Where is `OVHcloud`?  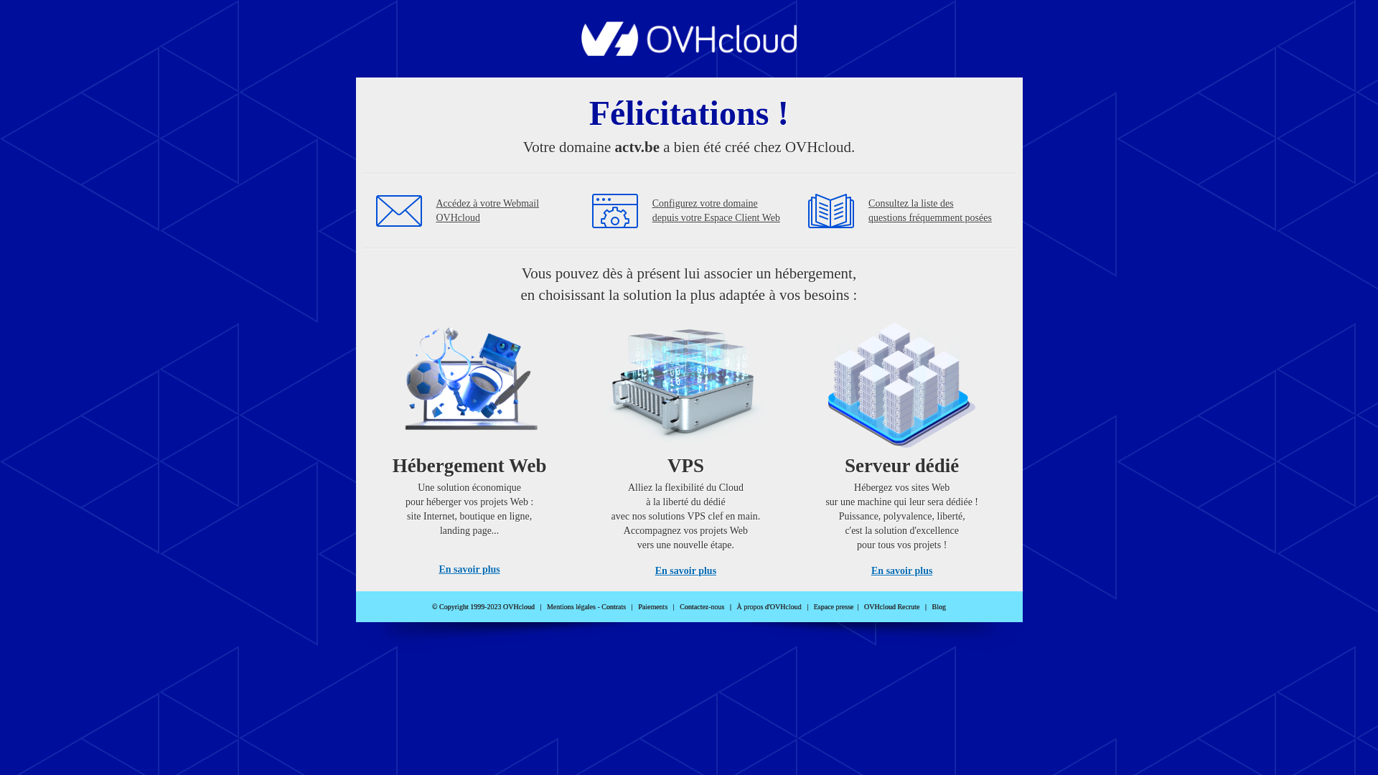
OVHcloud is located at coordinates (689, 52).